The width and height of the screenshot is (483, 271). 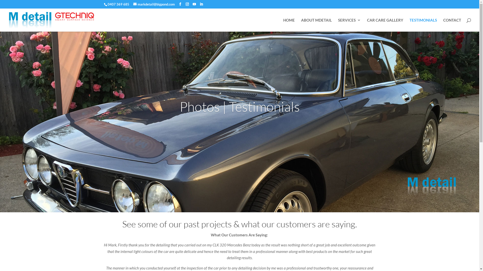 I want to click on markdetail@bigpond.com, so click(x=154, y=4).